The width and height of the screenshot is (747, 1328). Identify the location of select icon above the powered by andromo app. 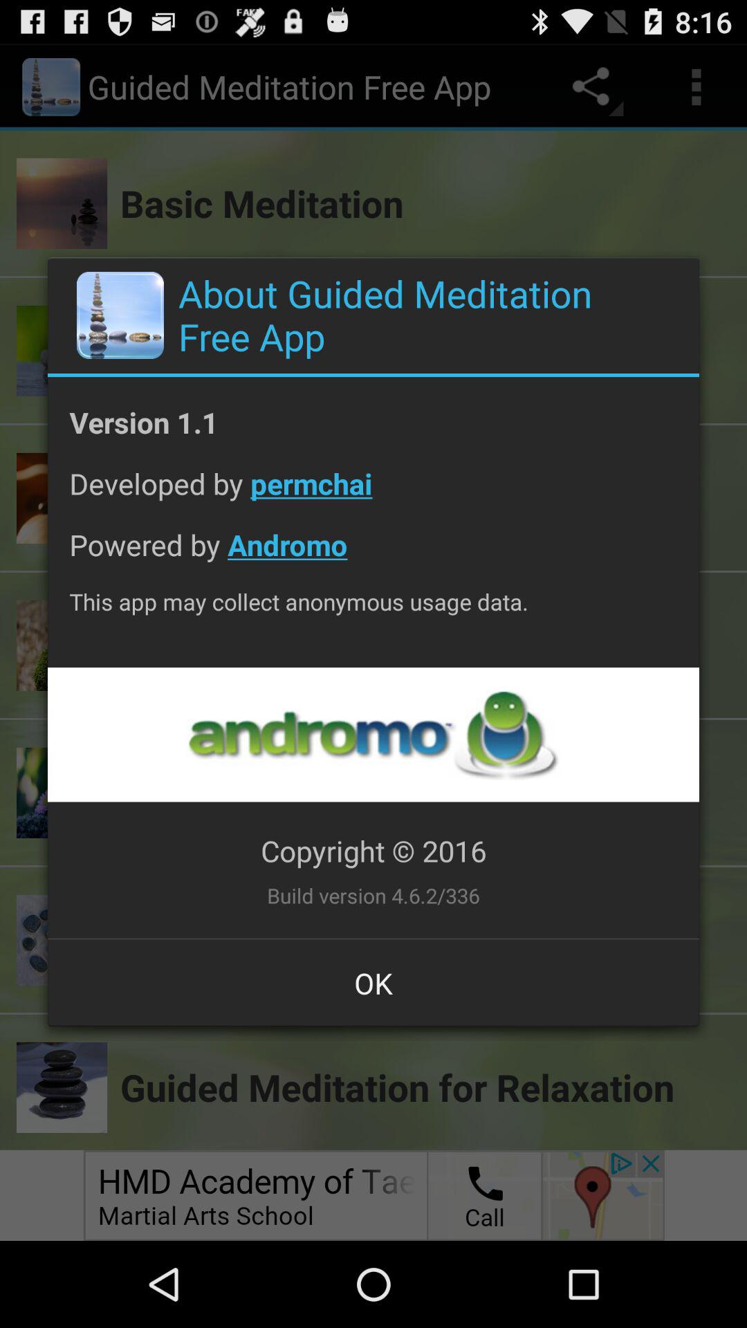
(373, 494).